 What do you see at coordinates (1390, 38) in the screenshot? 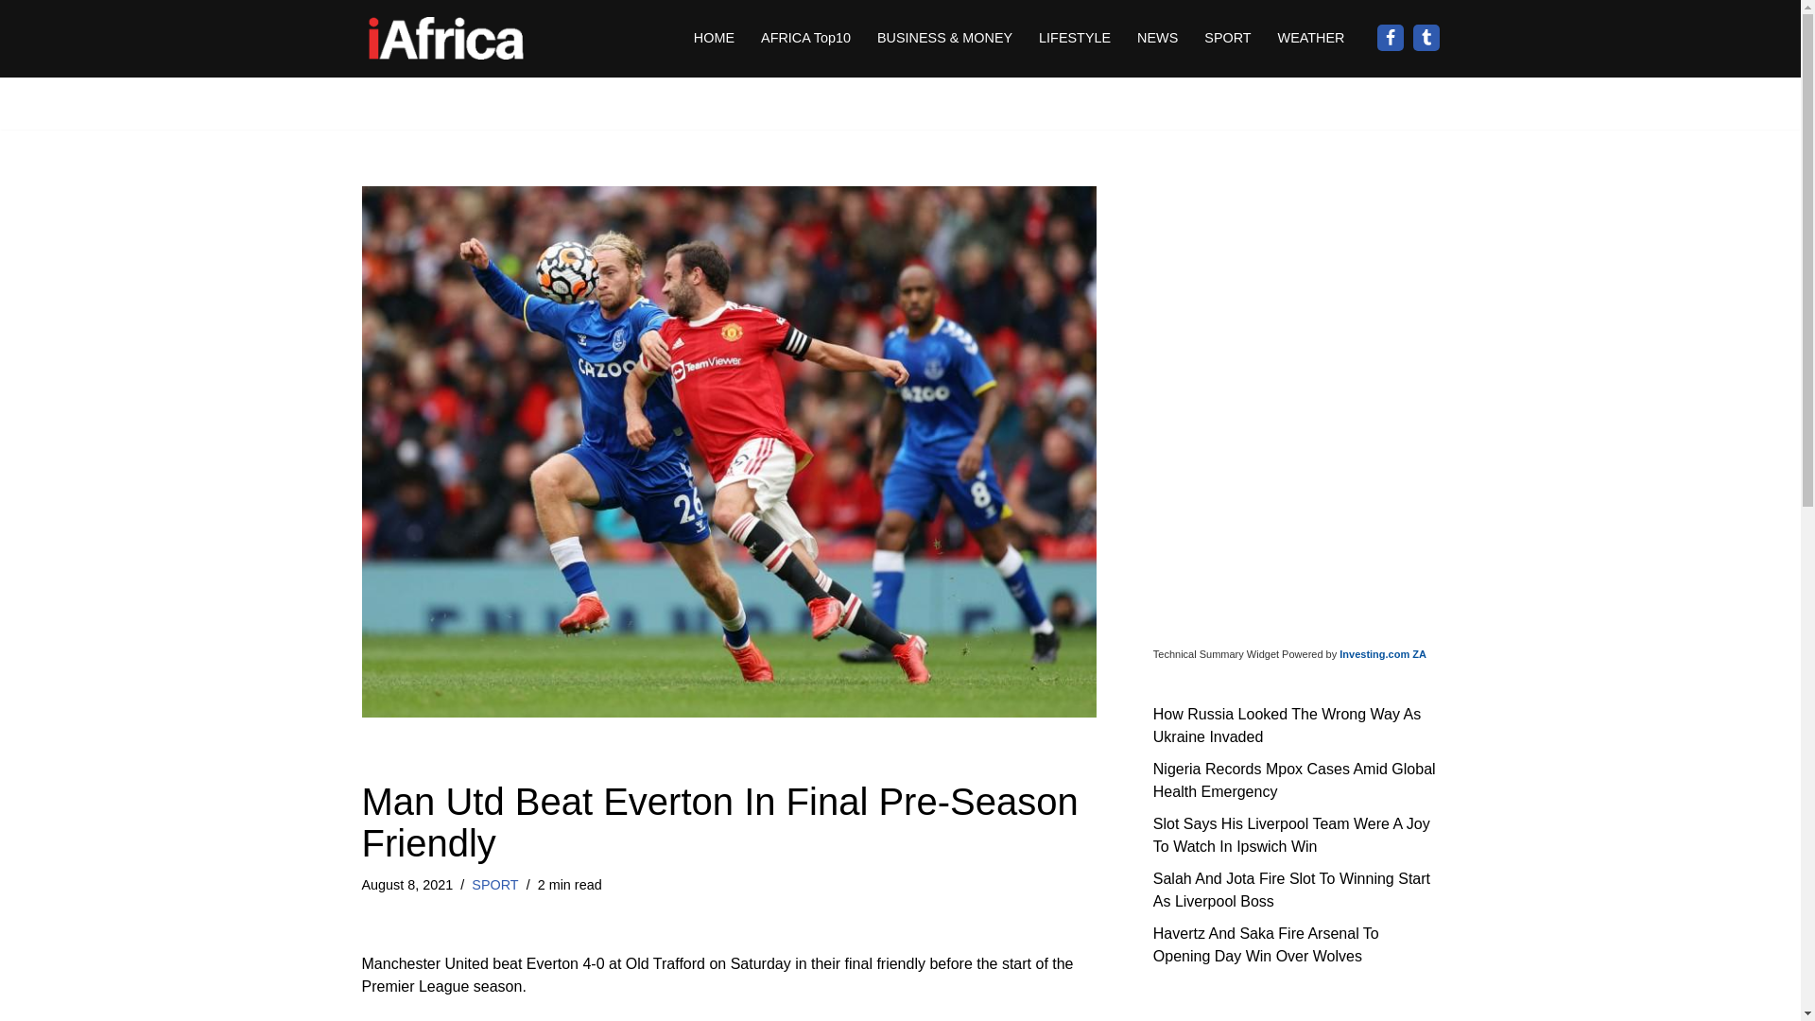
I see `Facebook` at bounding box center [1390, 38].